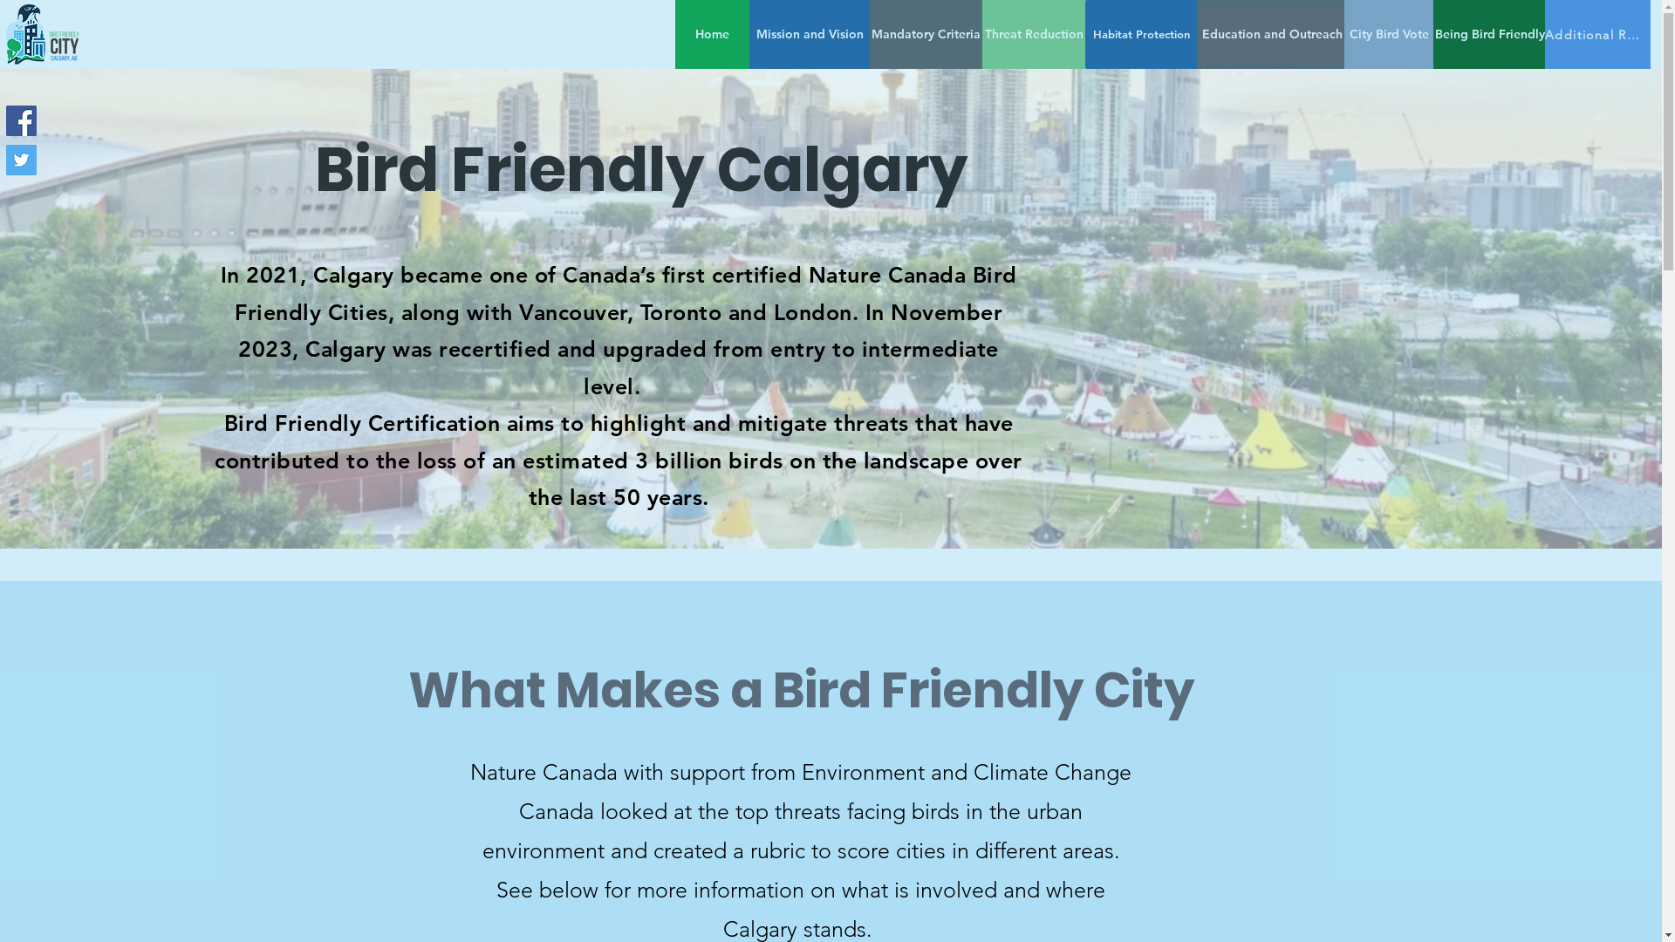  Describe the element at coordinates (926, 35) in the screenshot. I see `Mandatory Criteria` at that location.